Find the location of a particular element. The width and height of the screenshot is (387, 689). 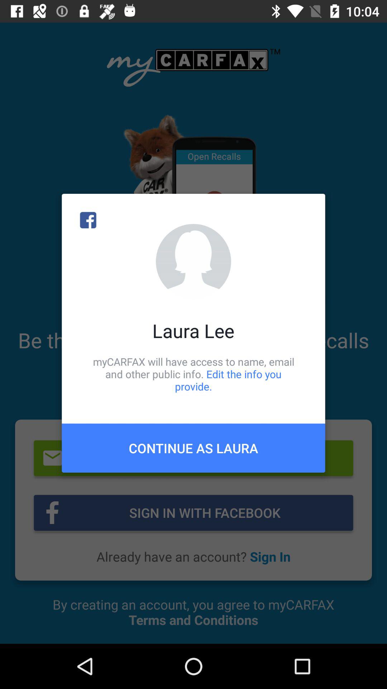

flip until the mycarfax will have item is located at coordinates (193, 374).